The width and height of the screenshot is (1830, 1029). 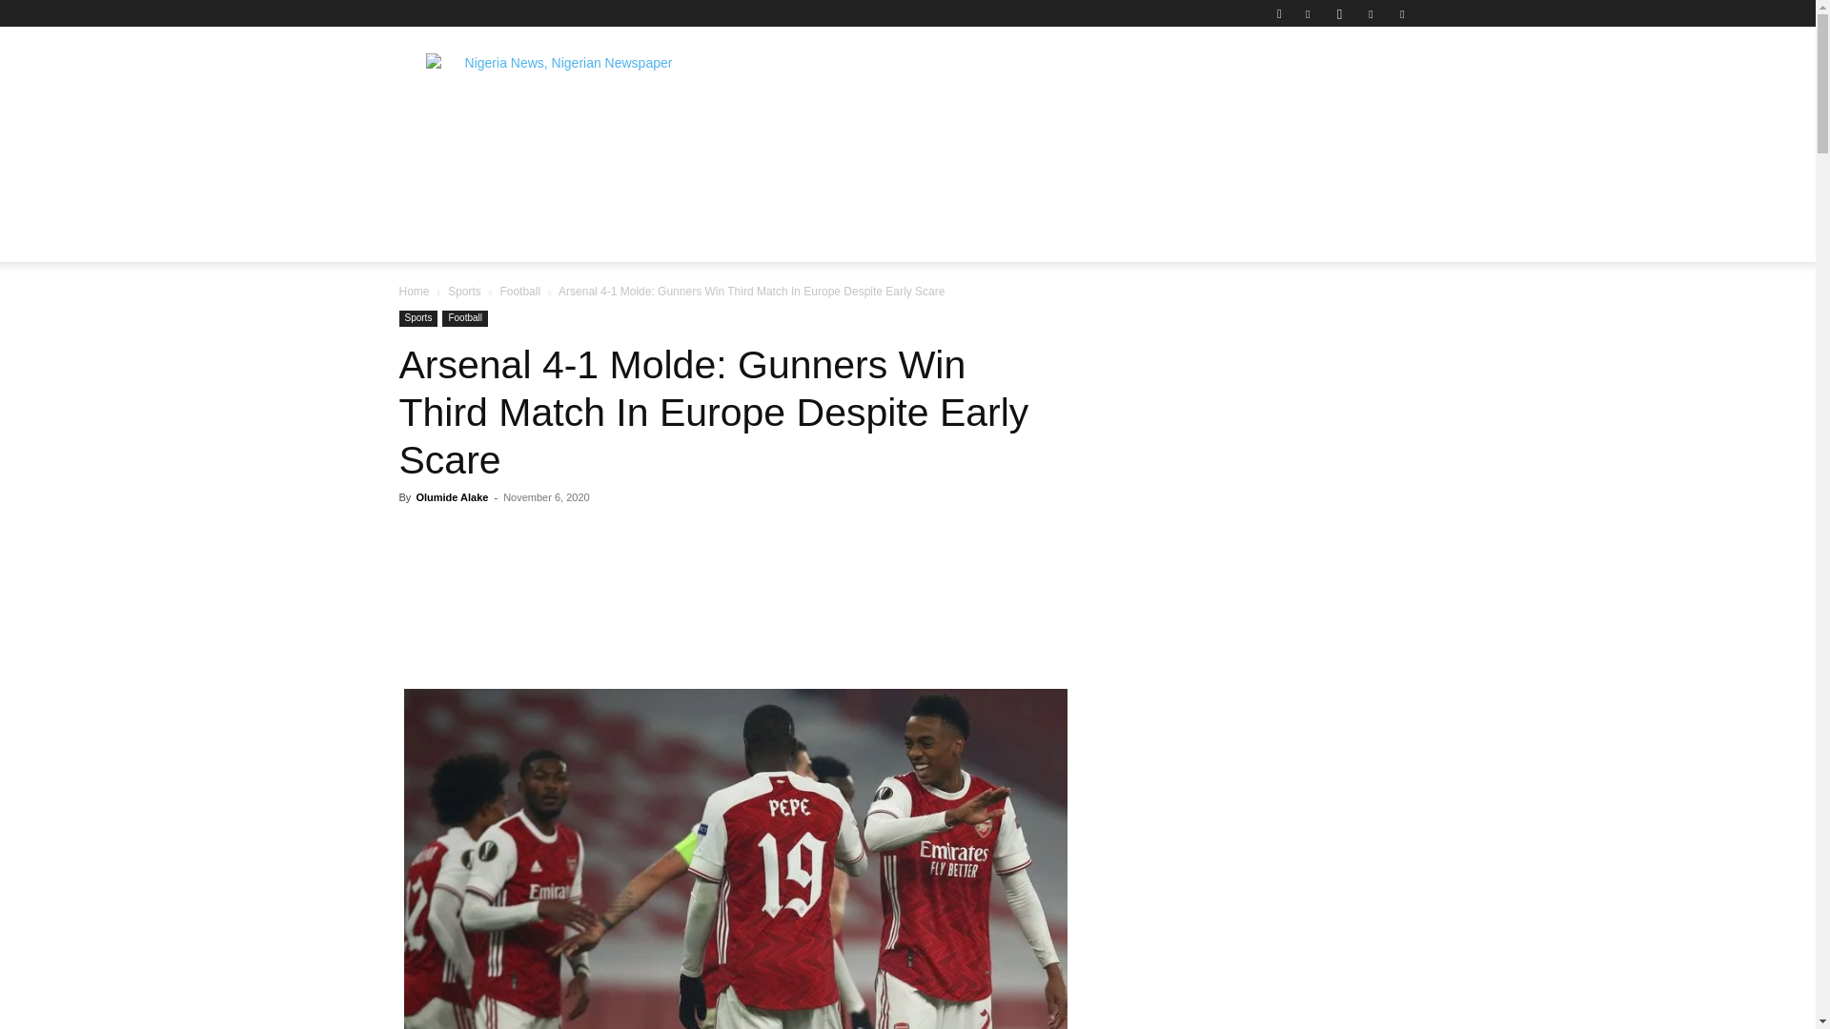 What do you see at coordinates (464, 292) in the screenshot?
I see `View all posts in Sports` at bounding box center [464, 292].